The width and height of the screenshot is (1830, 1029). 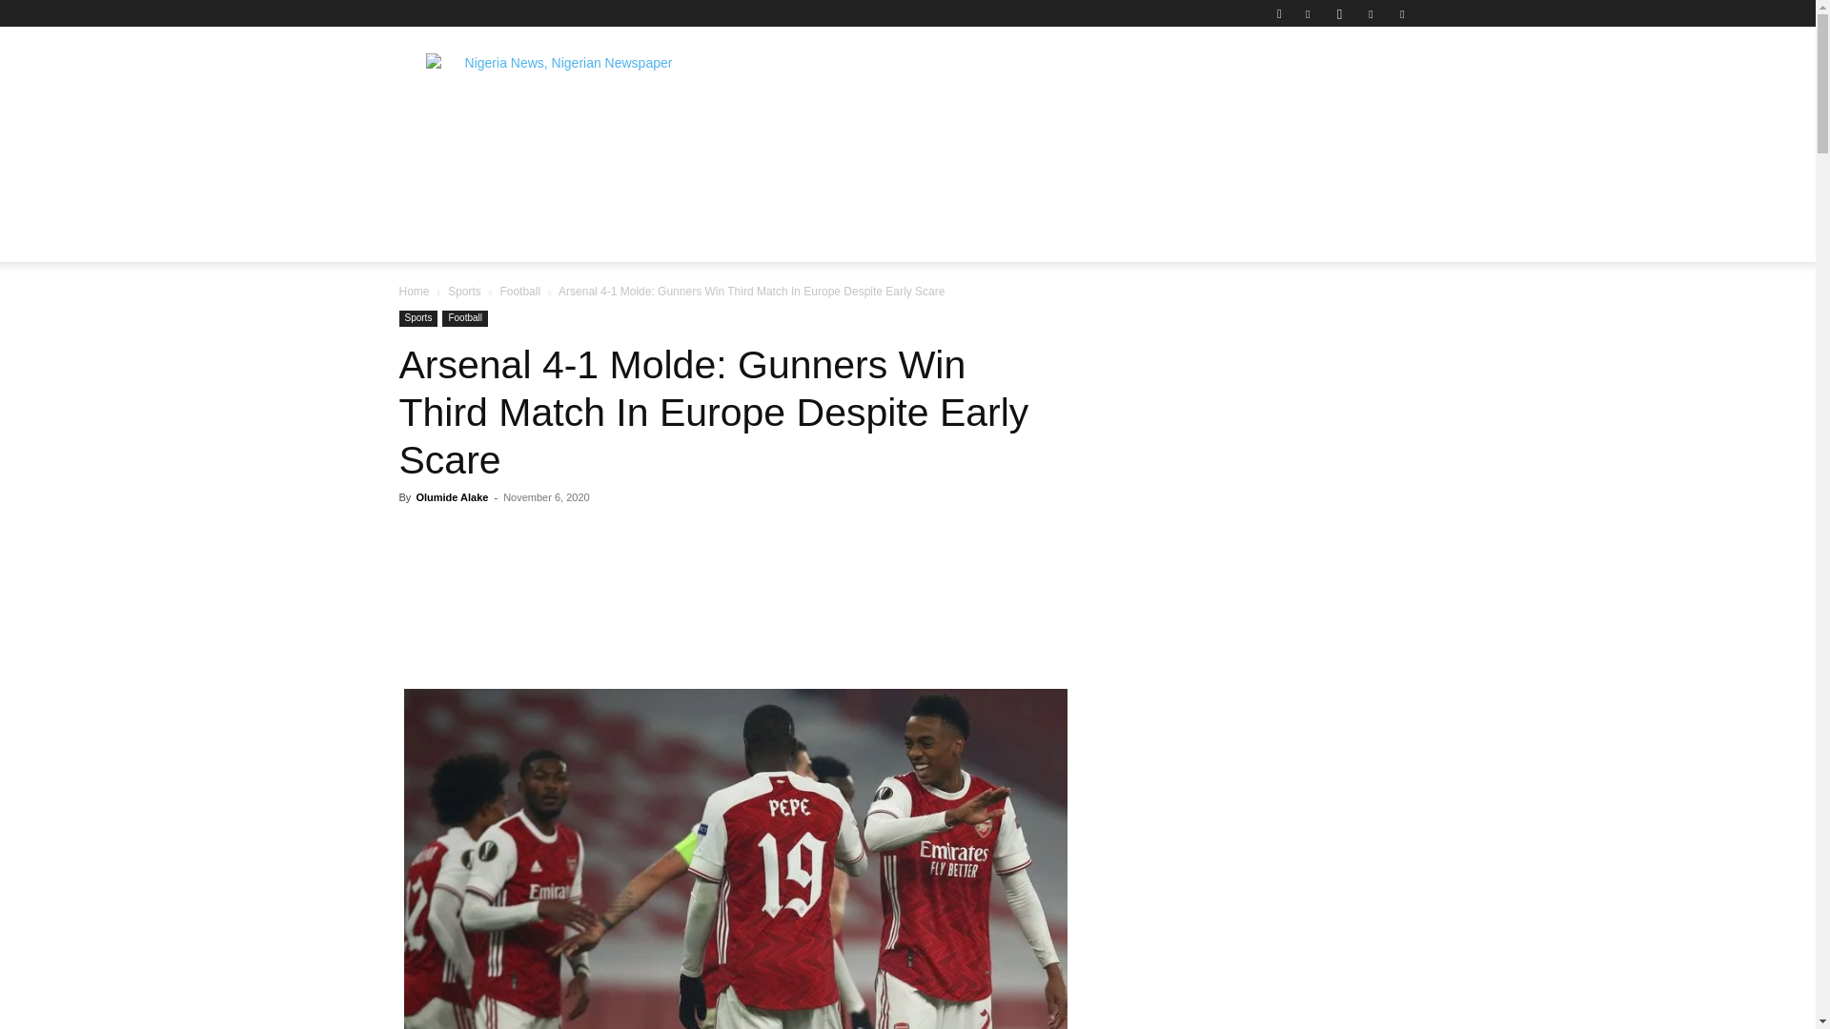 What do you see at coordinates (464, 292) in the screenshot?
I see `View all posts in Sports` at bounding box center [464, 292].